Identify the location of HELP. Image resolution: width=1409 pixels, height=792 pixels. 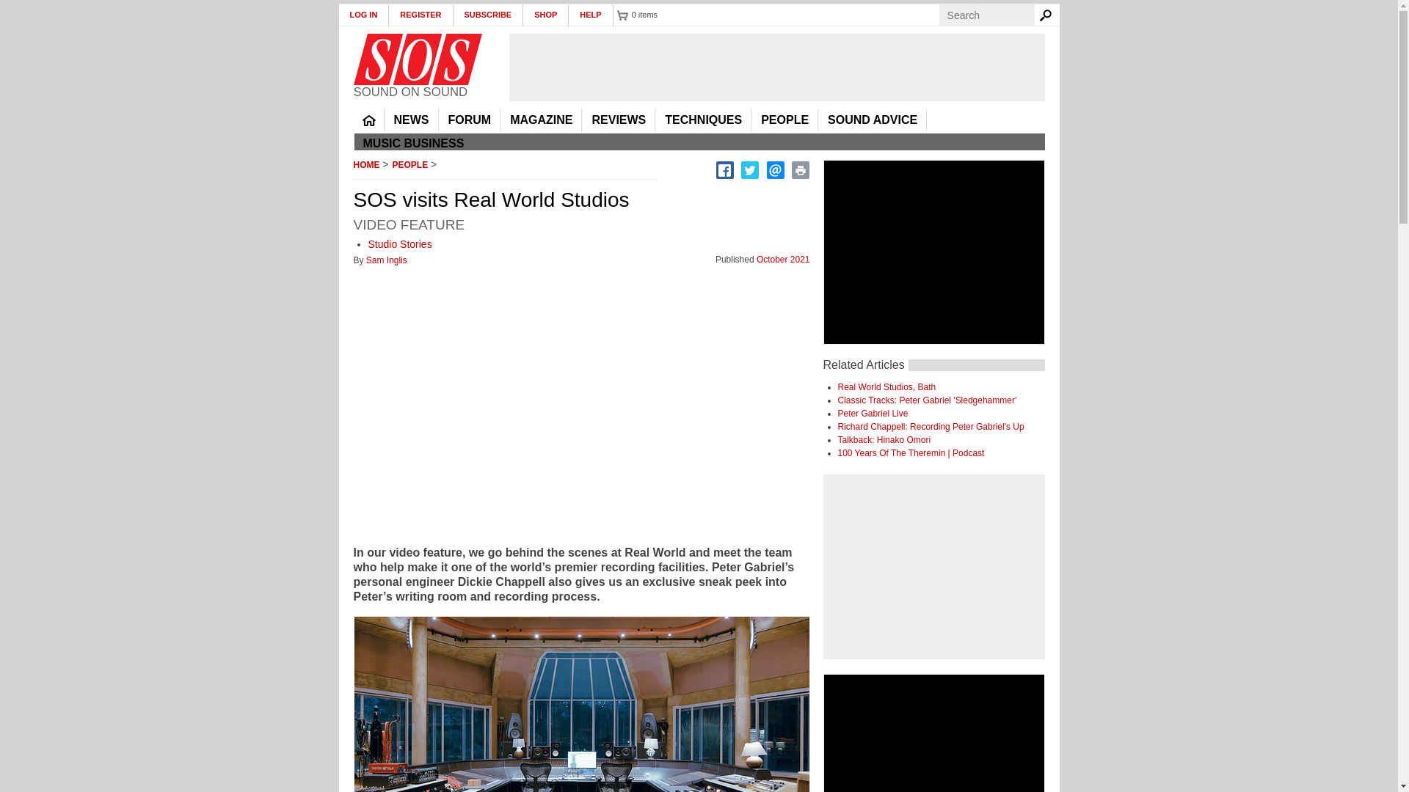
(591, 15).